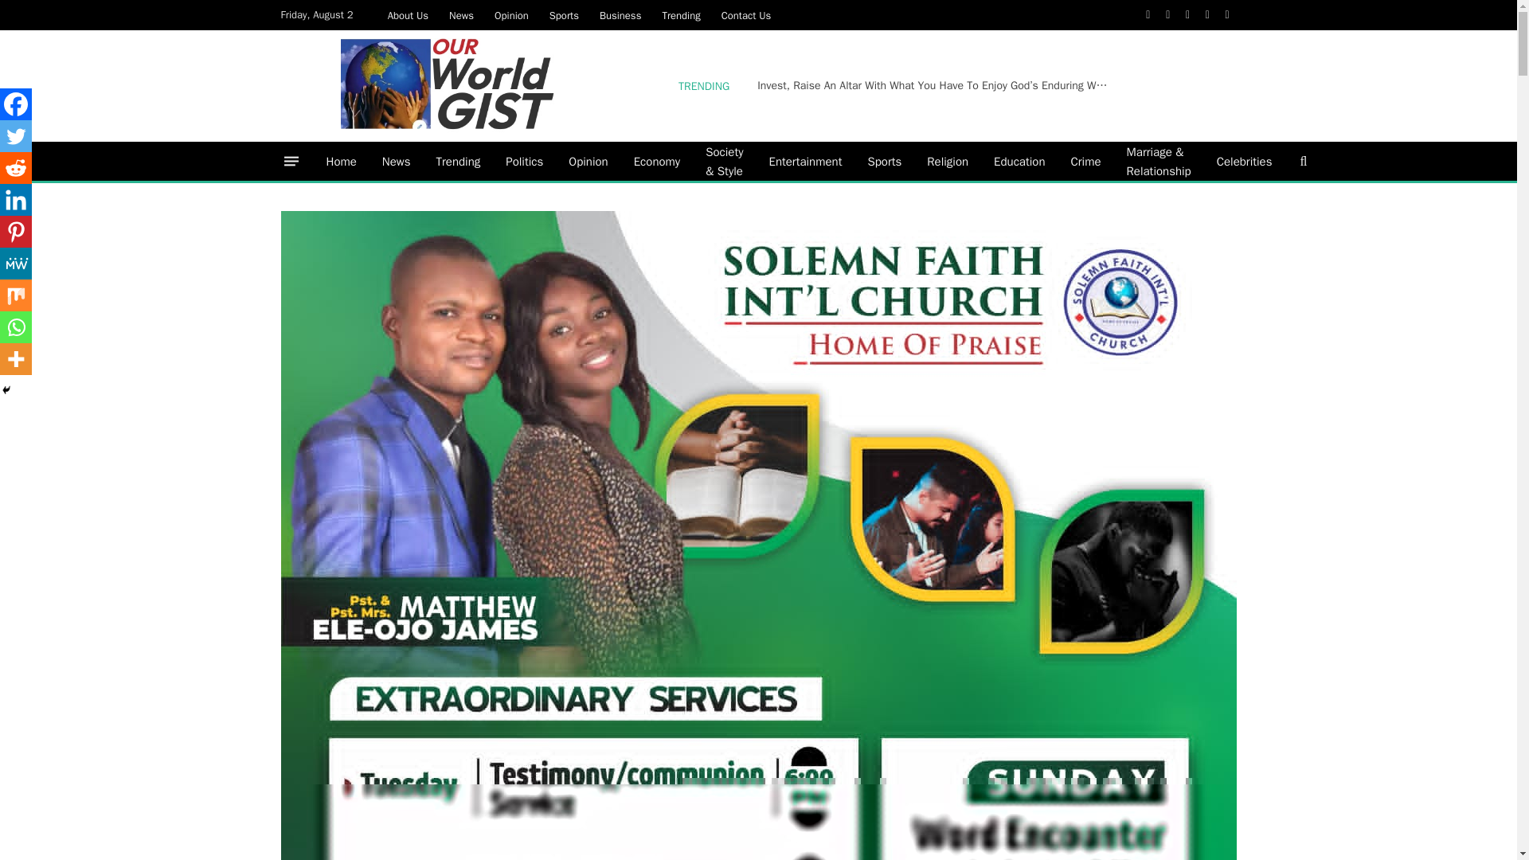 This screenshot has height=860, width=1529. What do you see at coordinates (745, 14) in the screenshot?
I see `Contact Us` at bounding box center [745, 14].